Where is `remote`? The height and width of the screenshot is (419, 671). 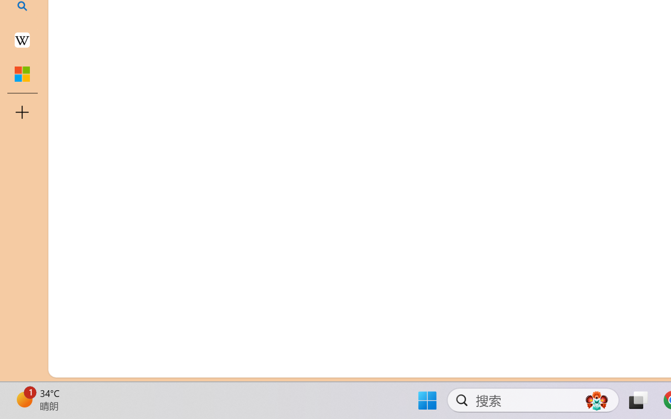 remote is located at coordinates (64, 366).